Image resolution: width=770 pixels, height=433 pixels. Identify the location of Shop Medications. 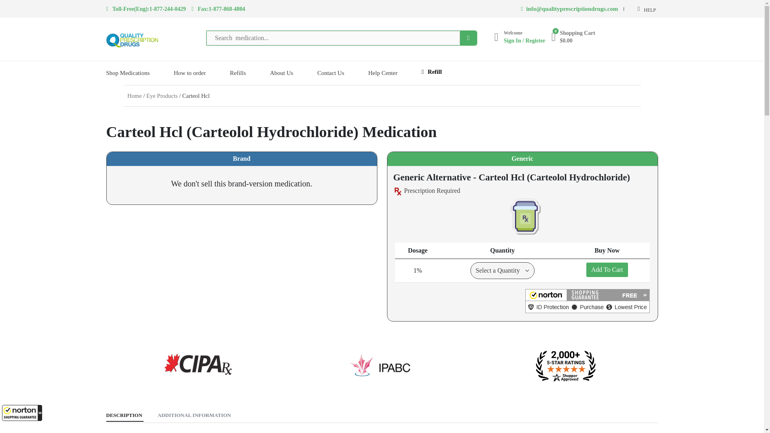
(128, 73).